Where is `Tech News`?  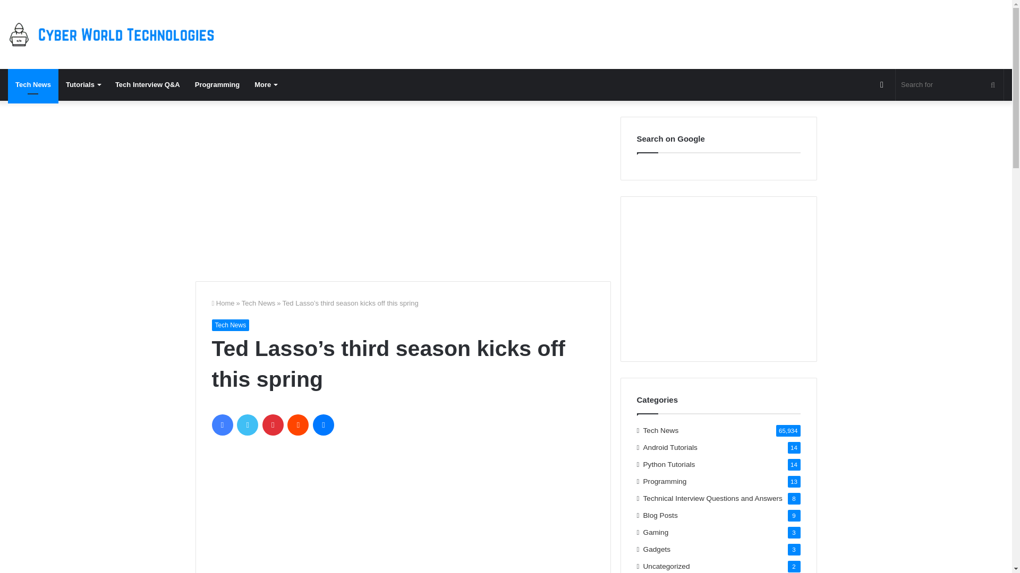 Tech News is located at coordinates (33, 85).